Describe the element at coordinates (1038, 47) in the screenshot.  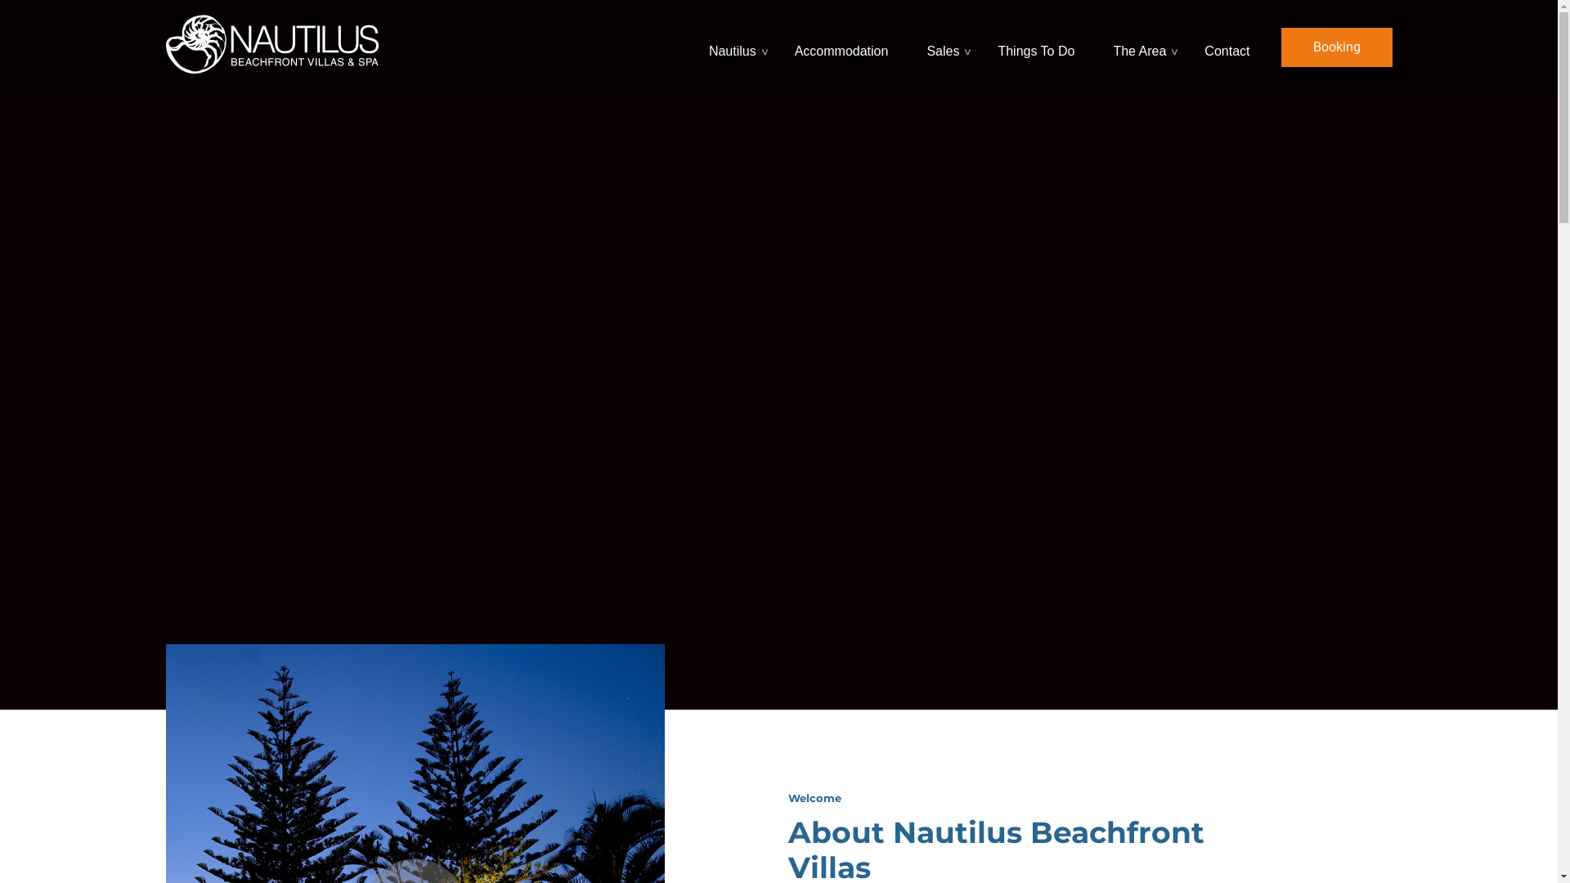
I see `Things To Do` at that location.